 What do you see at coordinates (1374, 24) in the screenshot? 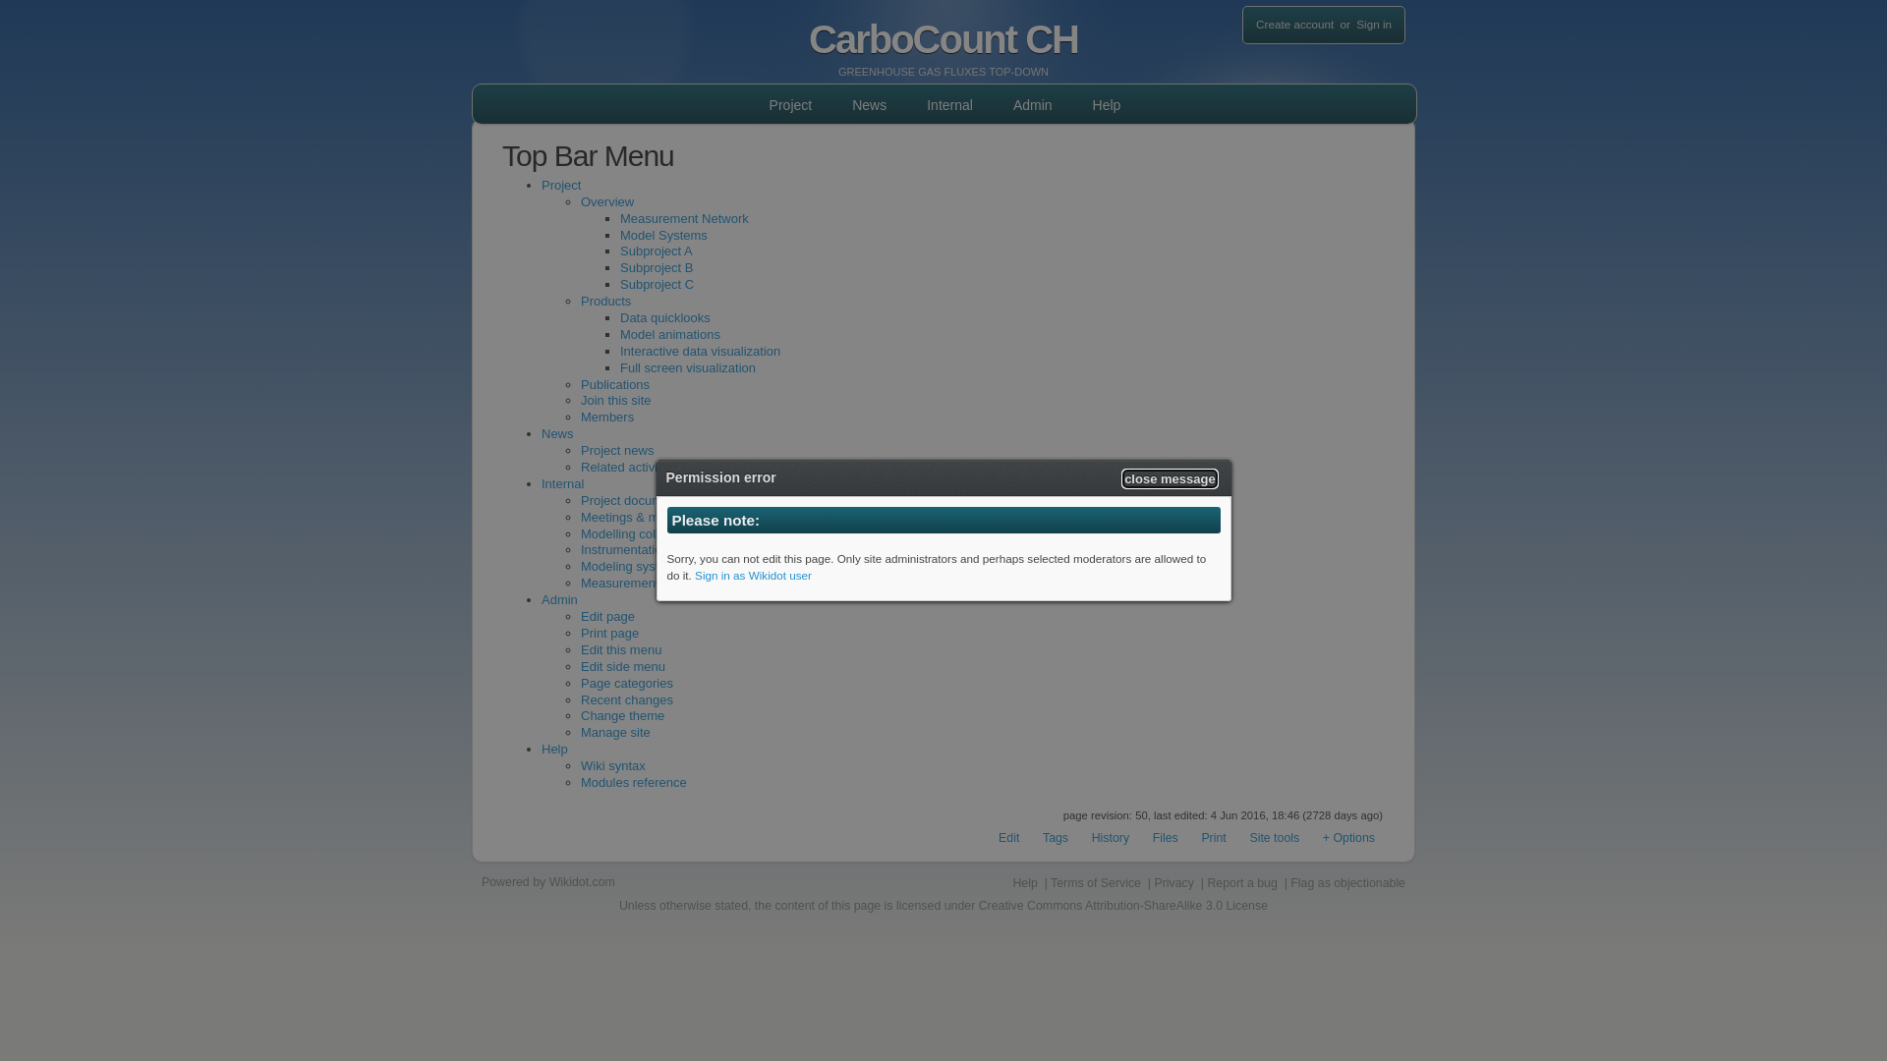
I see `Sign in` at bounding box center [1374, 24].